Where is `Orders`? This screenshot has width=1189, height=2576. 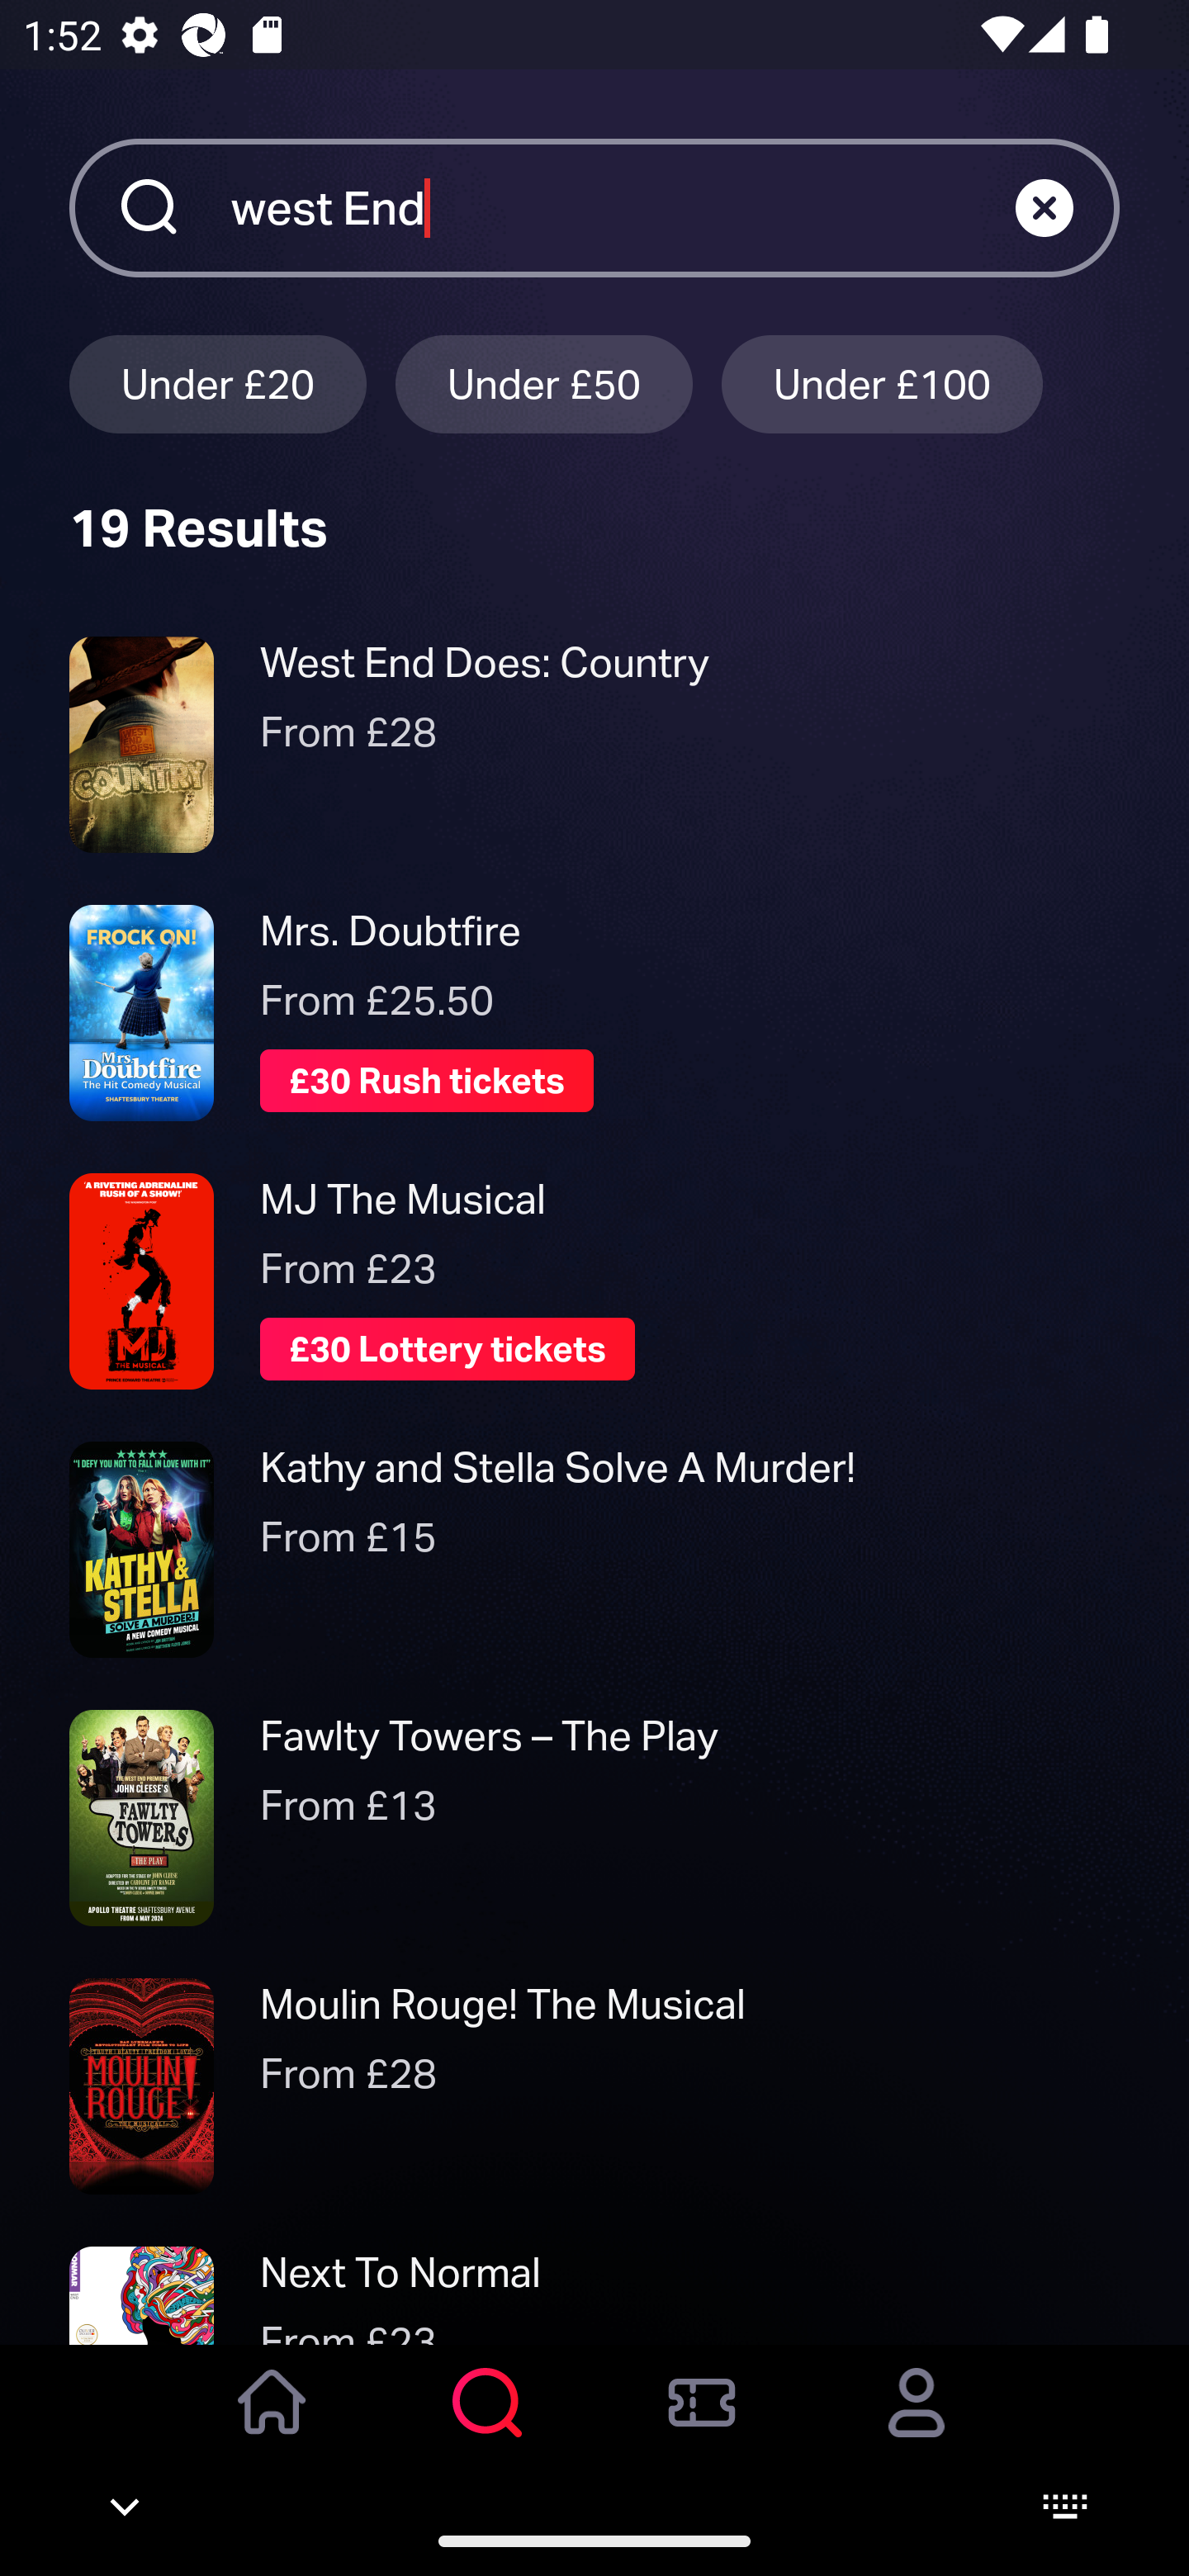
Orders is located at coordinates (702, 2425).